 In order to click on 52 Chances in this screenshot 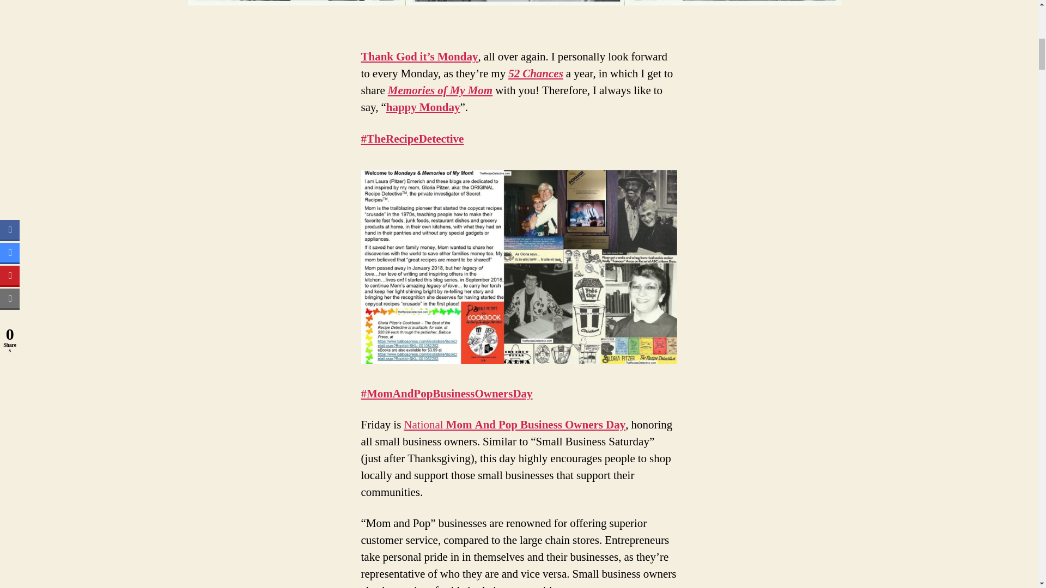, I will do `click(536, 74)`.